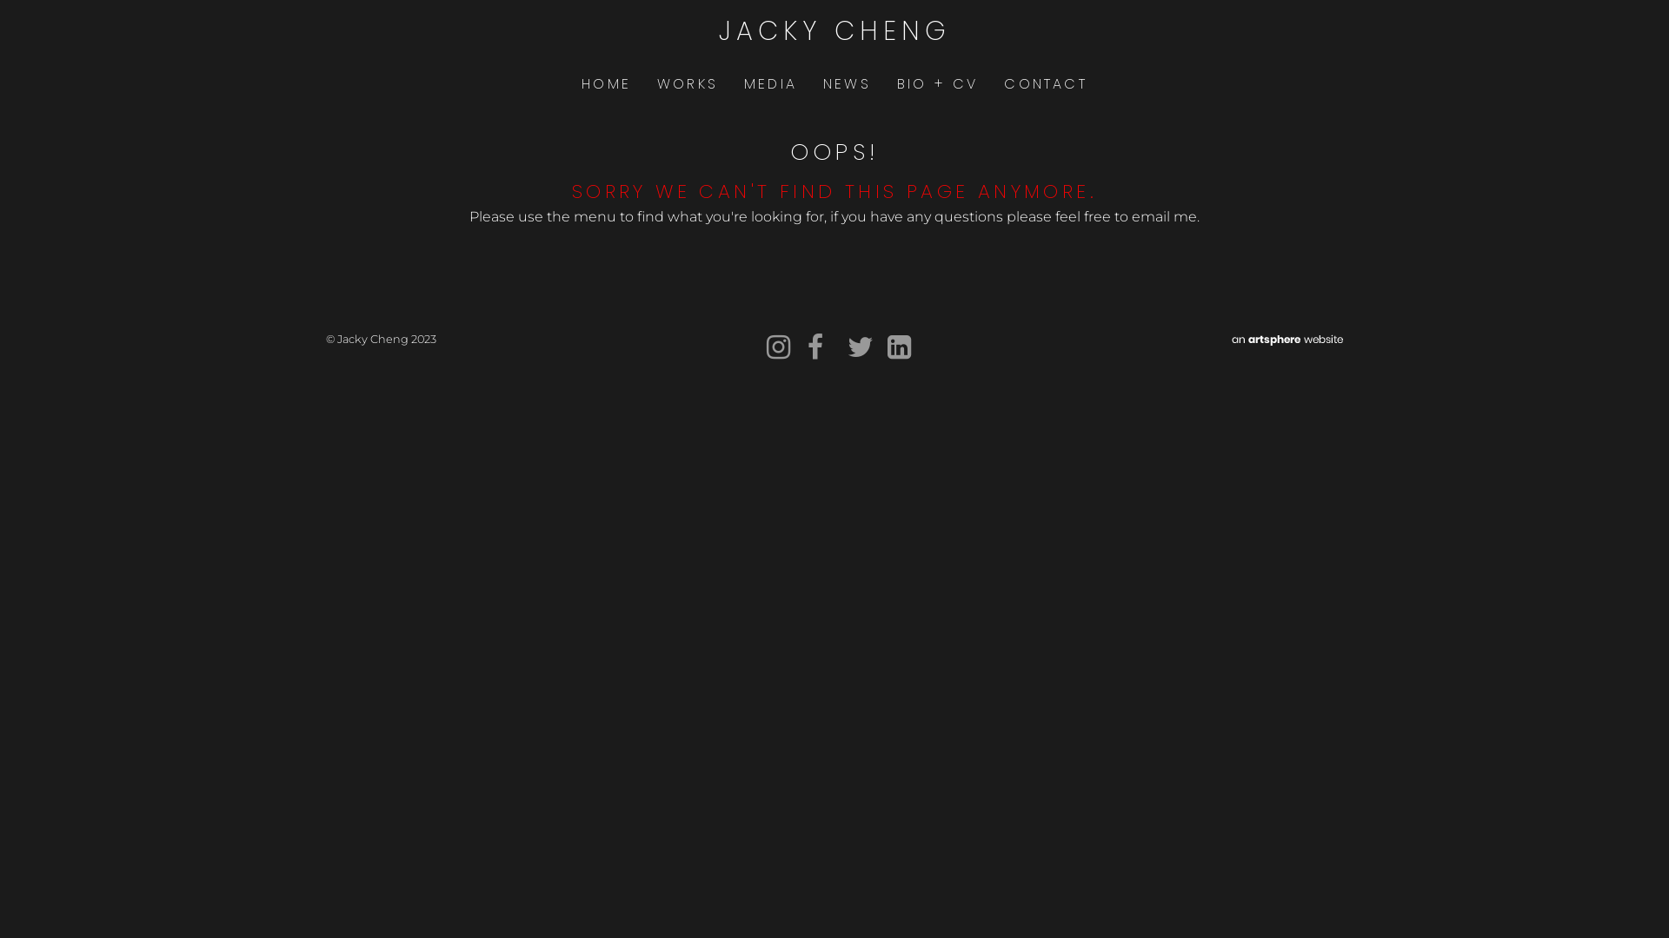  What do you see at coordinates (1287, 339) in the screenshot?
I see `an artsphere website` at bounding box center [1287, 339].